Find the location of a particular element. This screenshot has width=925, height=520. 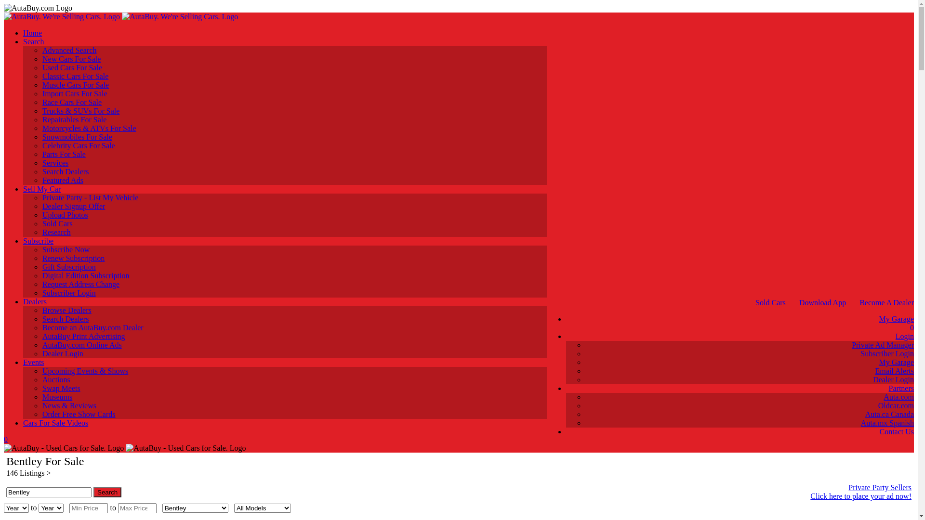

Private Party Sellers
Click here to place your ad now! is located at coordinates (700, 492).